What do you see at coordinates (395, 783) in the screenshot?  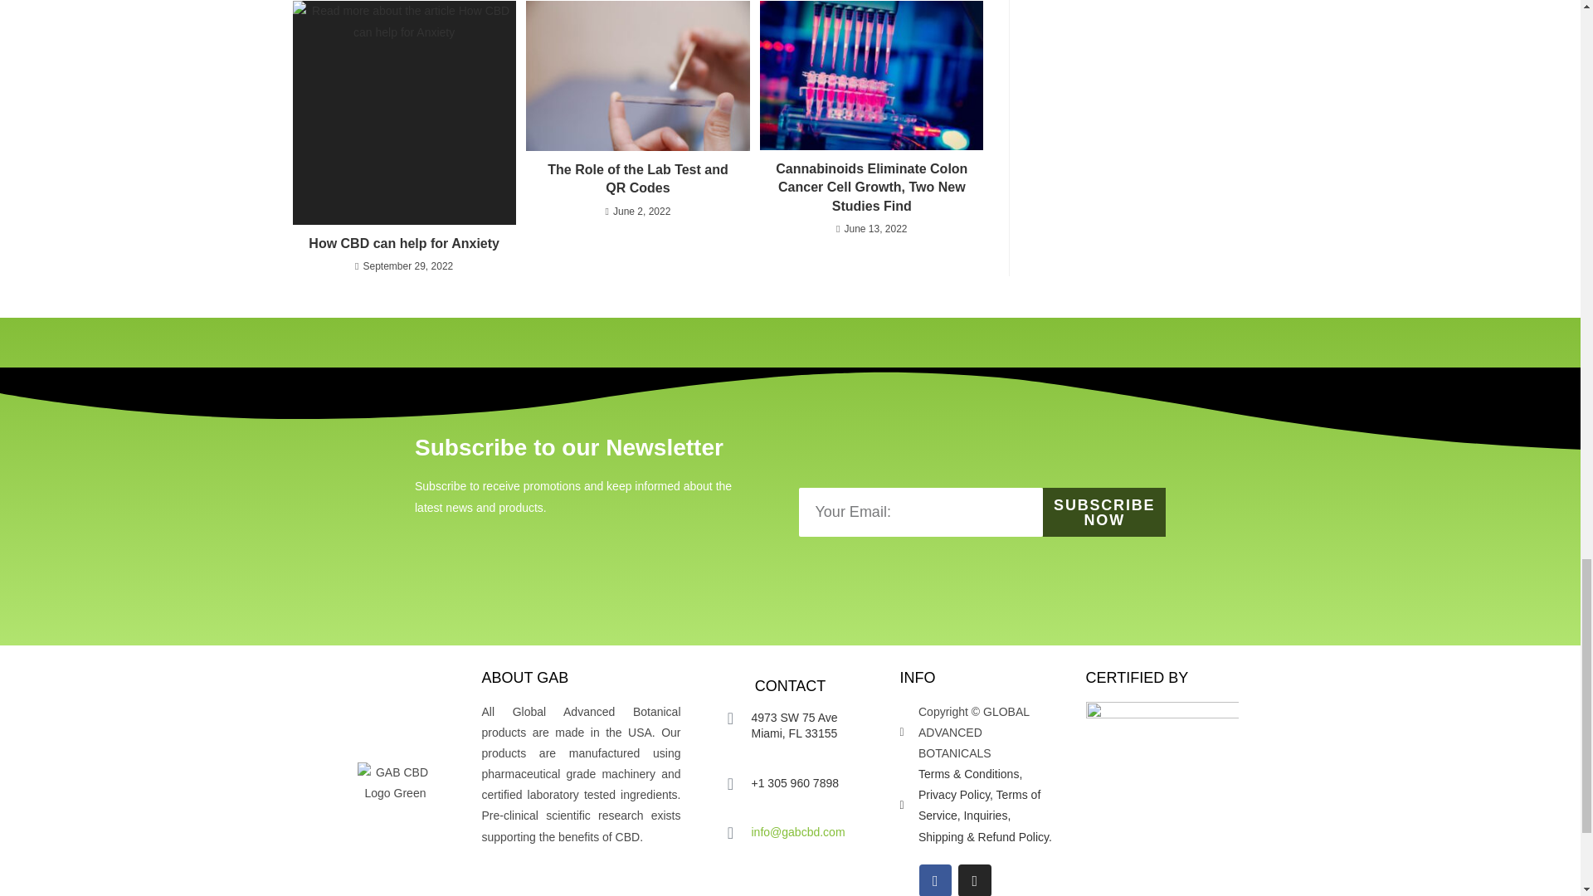 I see `GAB CBD` at bounding box center [395, 783].